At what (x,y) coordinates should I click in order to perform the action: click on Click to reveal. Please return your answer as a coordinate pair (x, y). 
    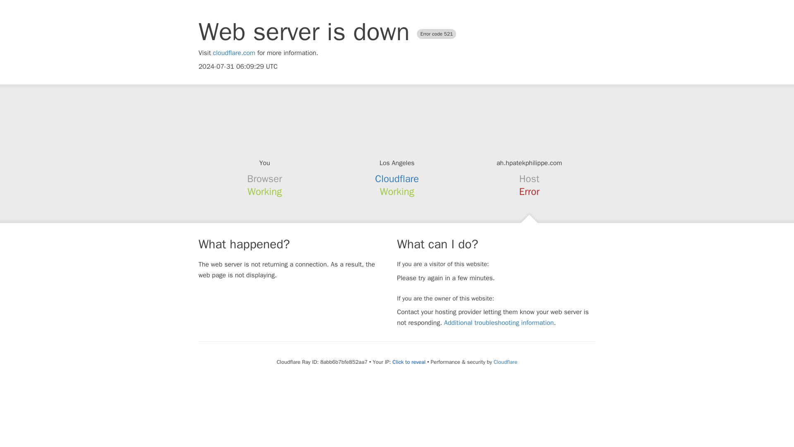
    Looking at the image, I should click on (409, 362).